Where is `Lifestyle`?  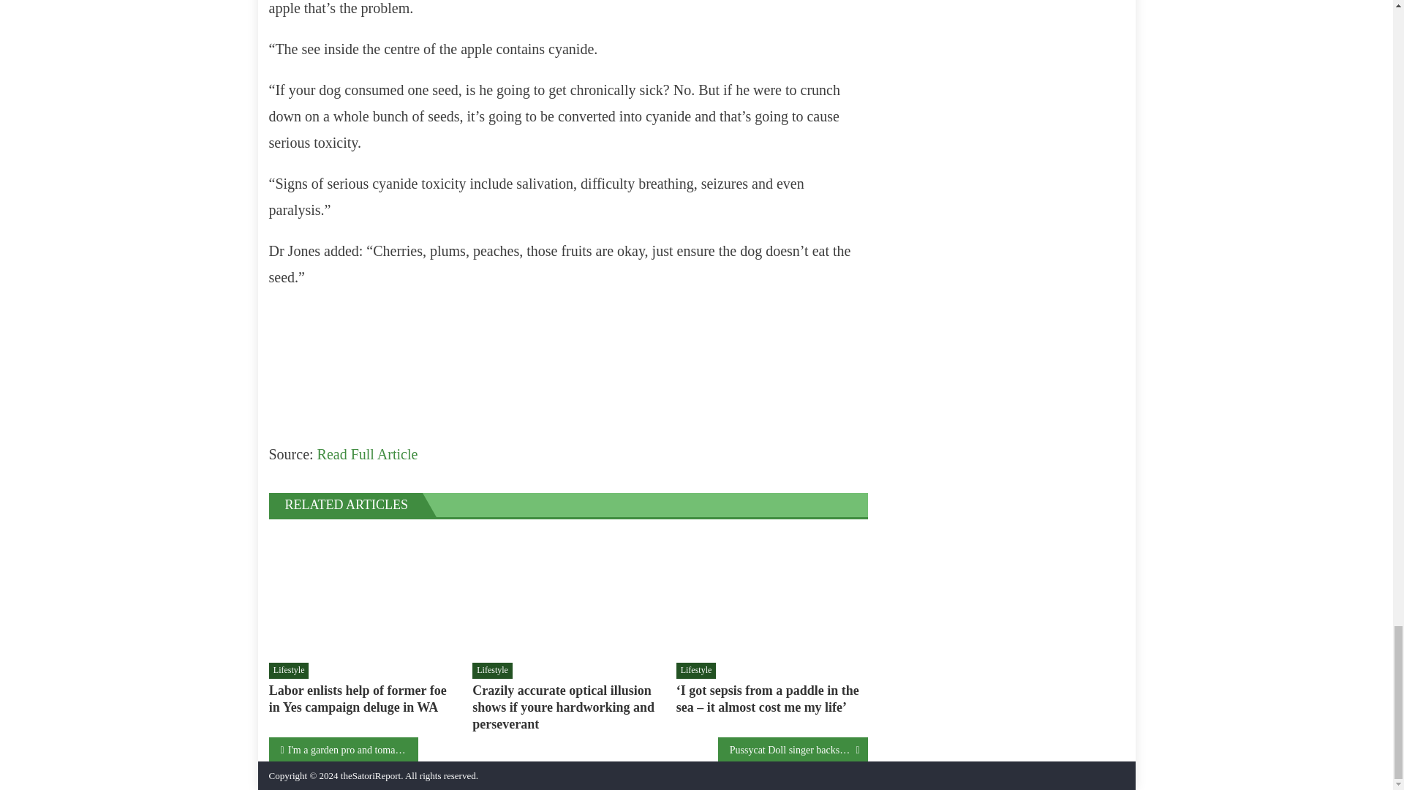
Lifestyle is located at coordinates (289, 670).